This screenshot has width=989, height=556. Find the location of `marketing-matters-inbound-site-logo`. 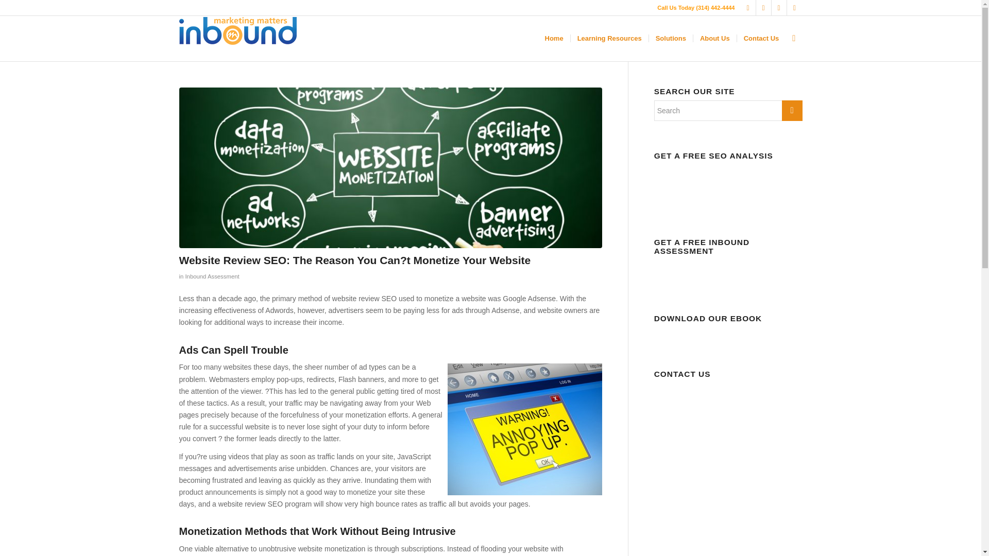

marketing-matters-inbound-site-logo is located at coordinates (238, 30).